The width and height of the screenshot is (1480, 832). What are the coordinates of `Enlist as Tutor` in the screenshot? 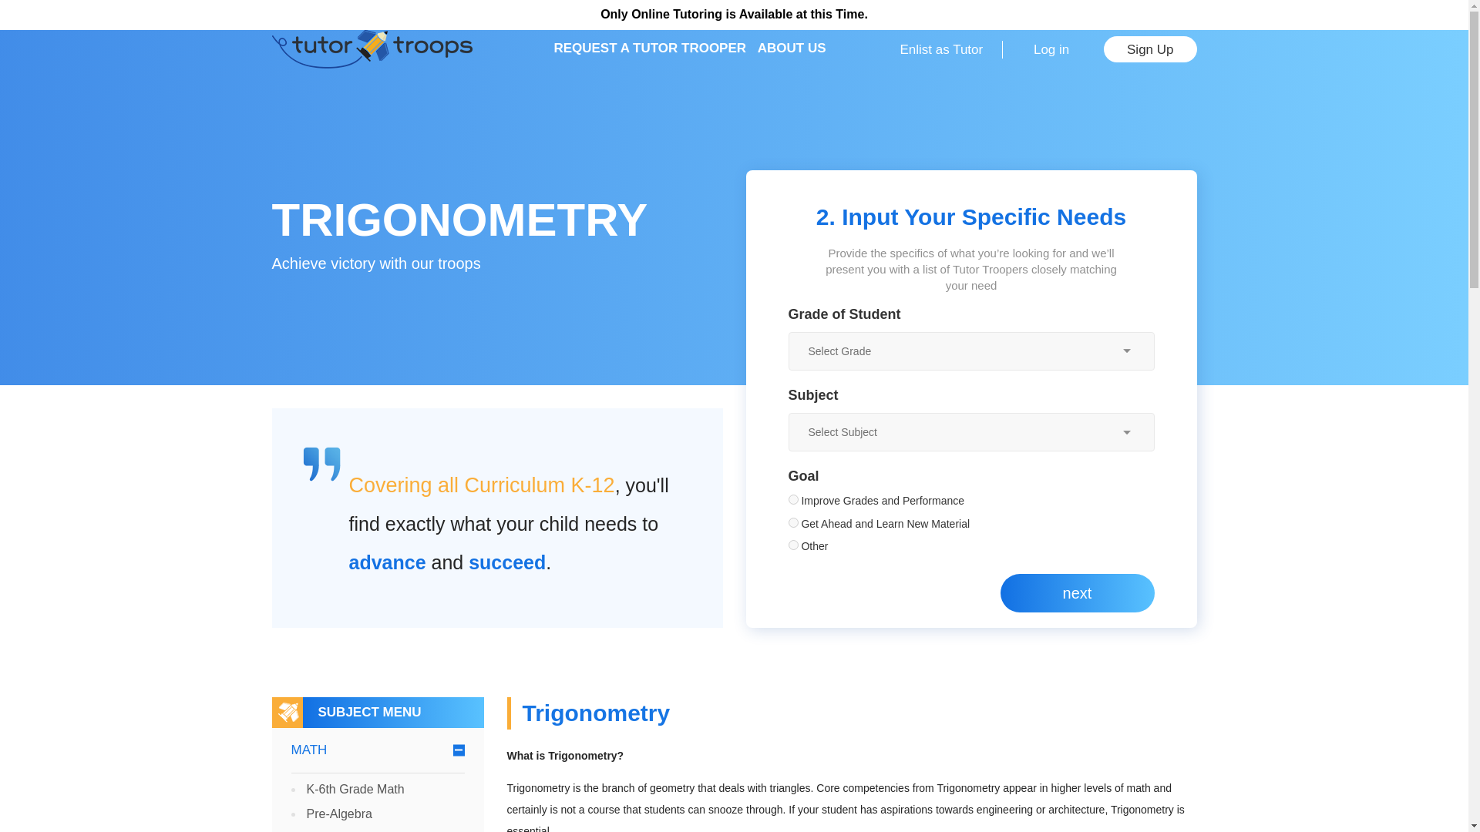 It's located at (942, 49).